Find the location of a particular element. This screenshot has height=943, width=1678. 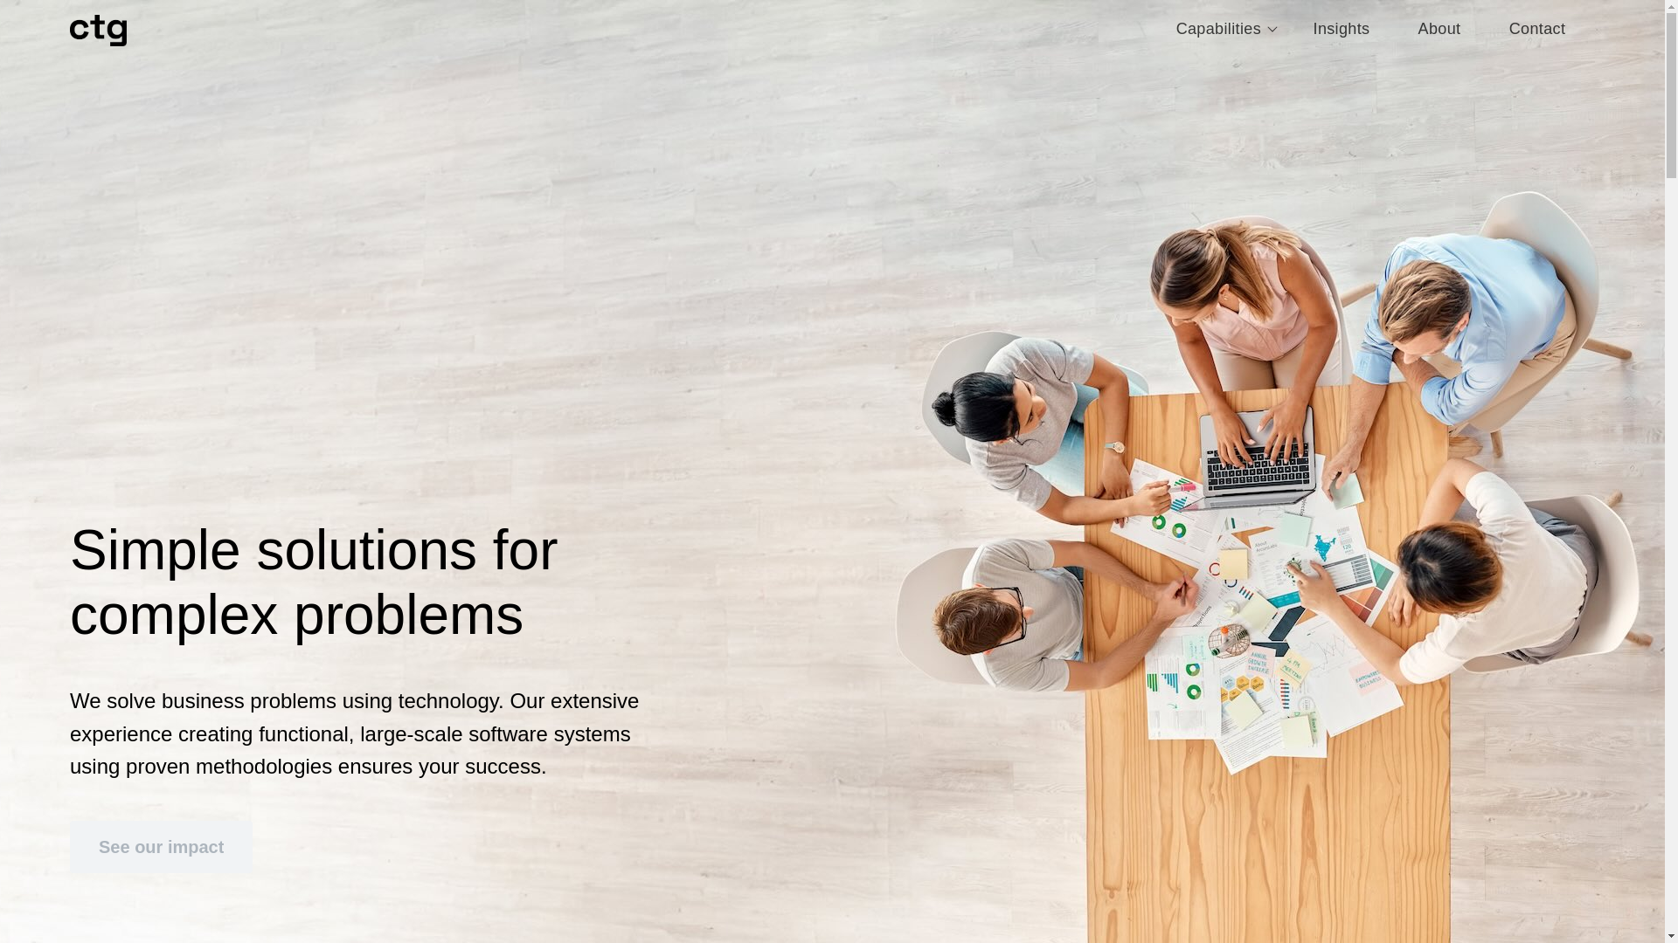

About is located at coordinates (1439, 31).